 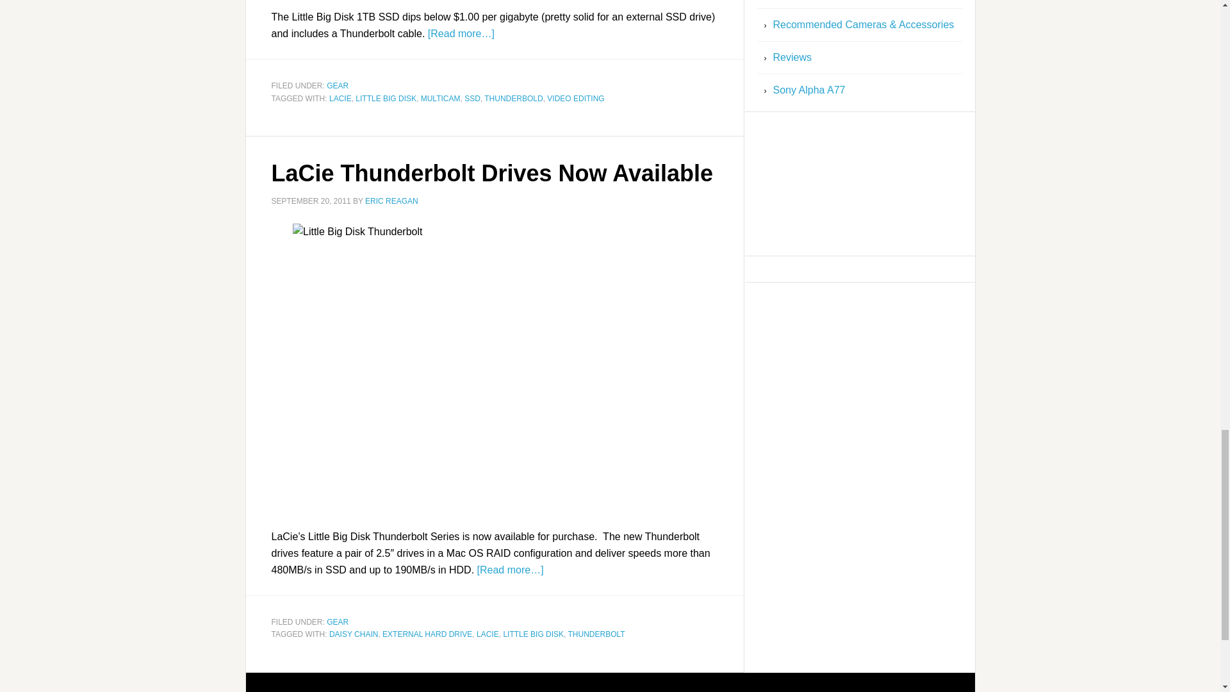 I want to click on LITTLE BIG DISK, so click(x=533, y=634).